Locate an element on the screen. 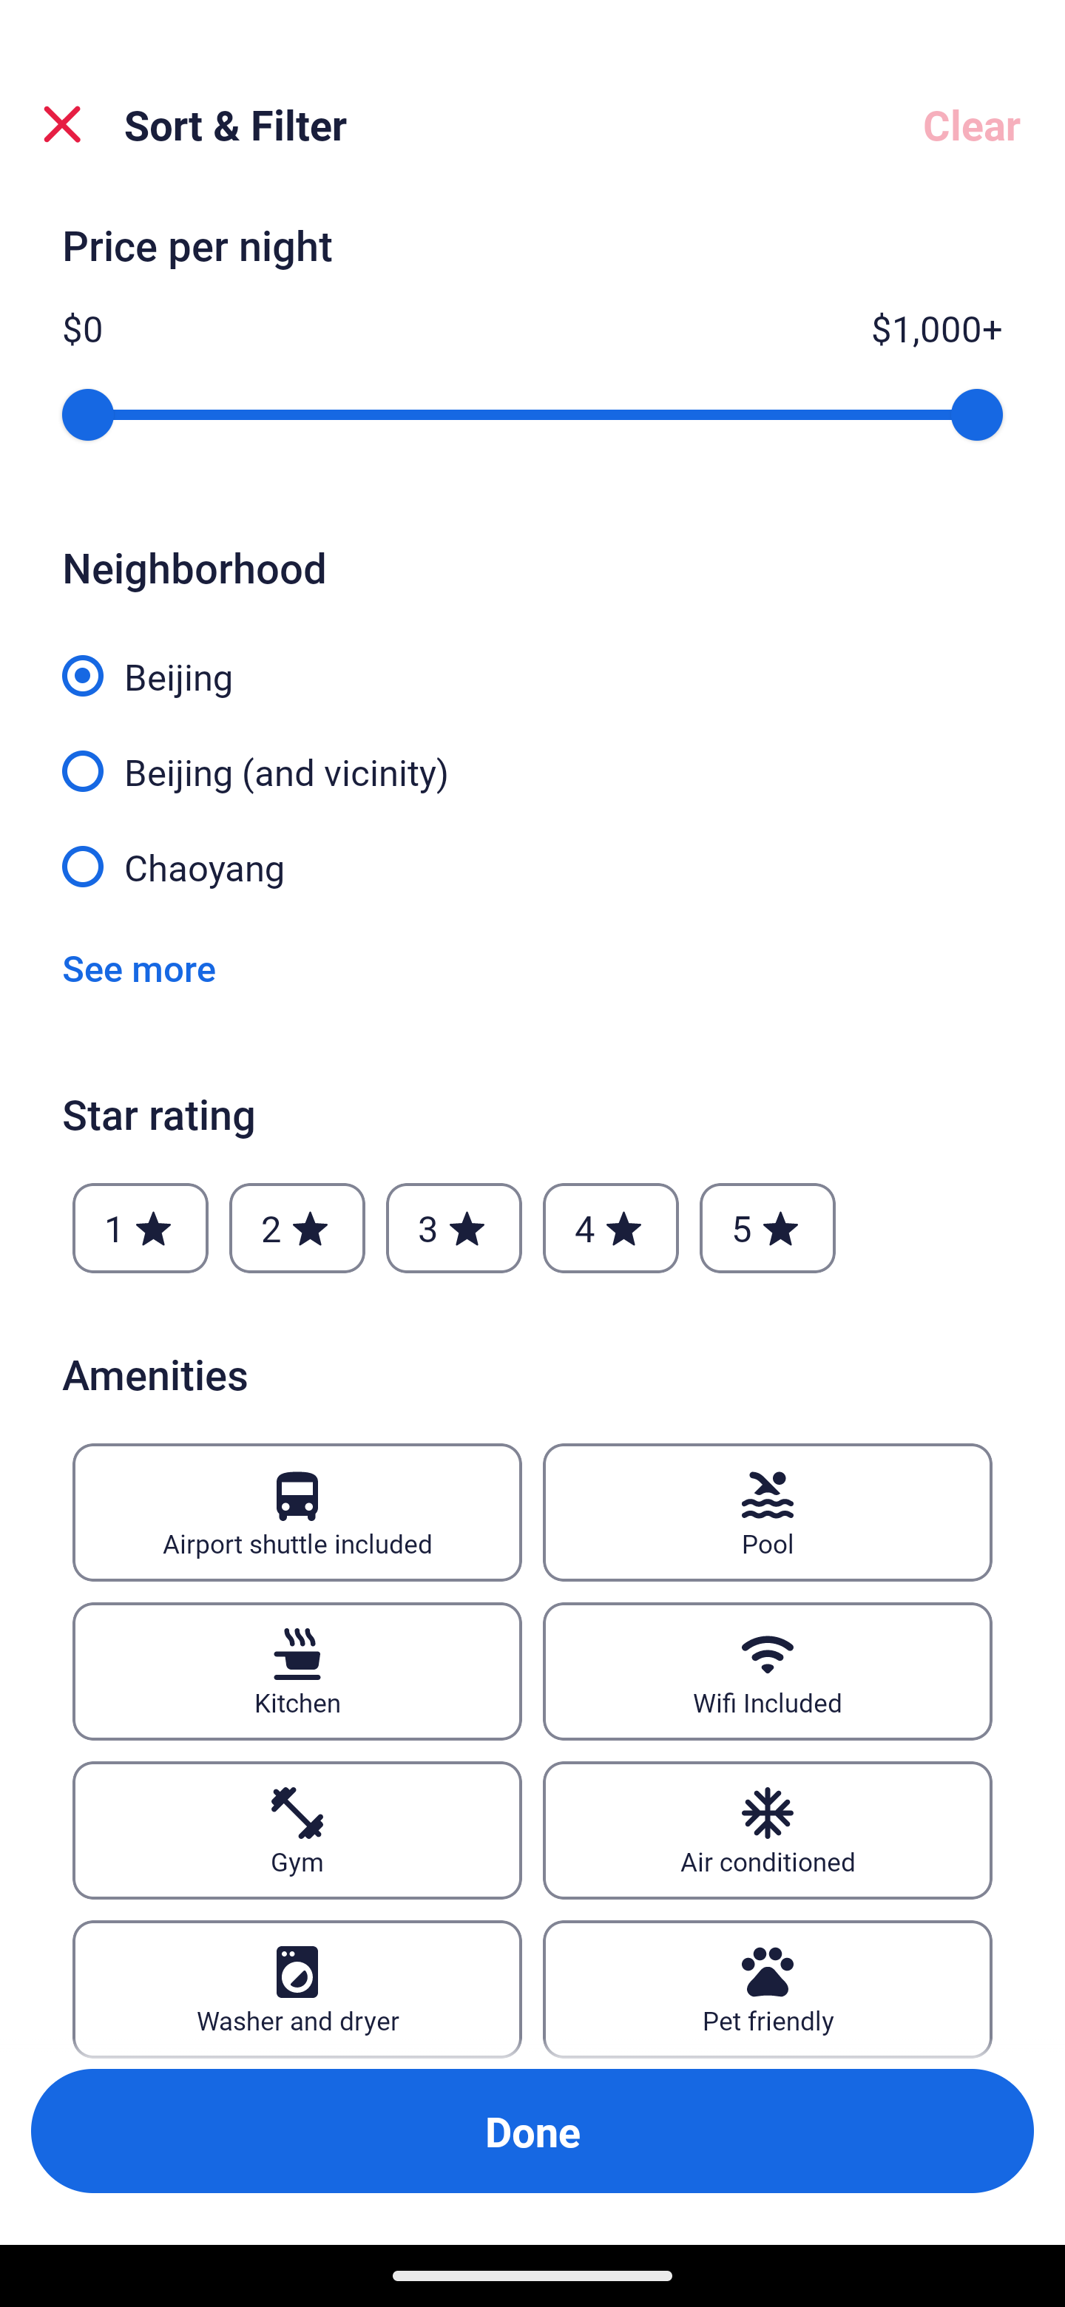 Image resolution: width=1065 pixels, height=2307 pixels. 1 is located at coordinates (141, 1227).